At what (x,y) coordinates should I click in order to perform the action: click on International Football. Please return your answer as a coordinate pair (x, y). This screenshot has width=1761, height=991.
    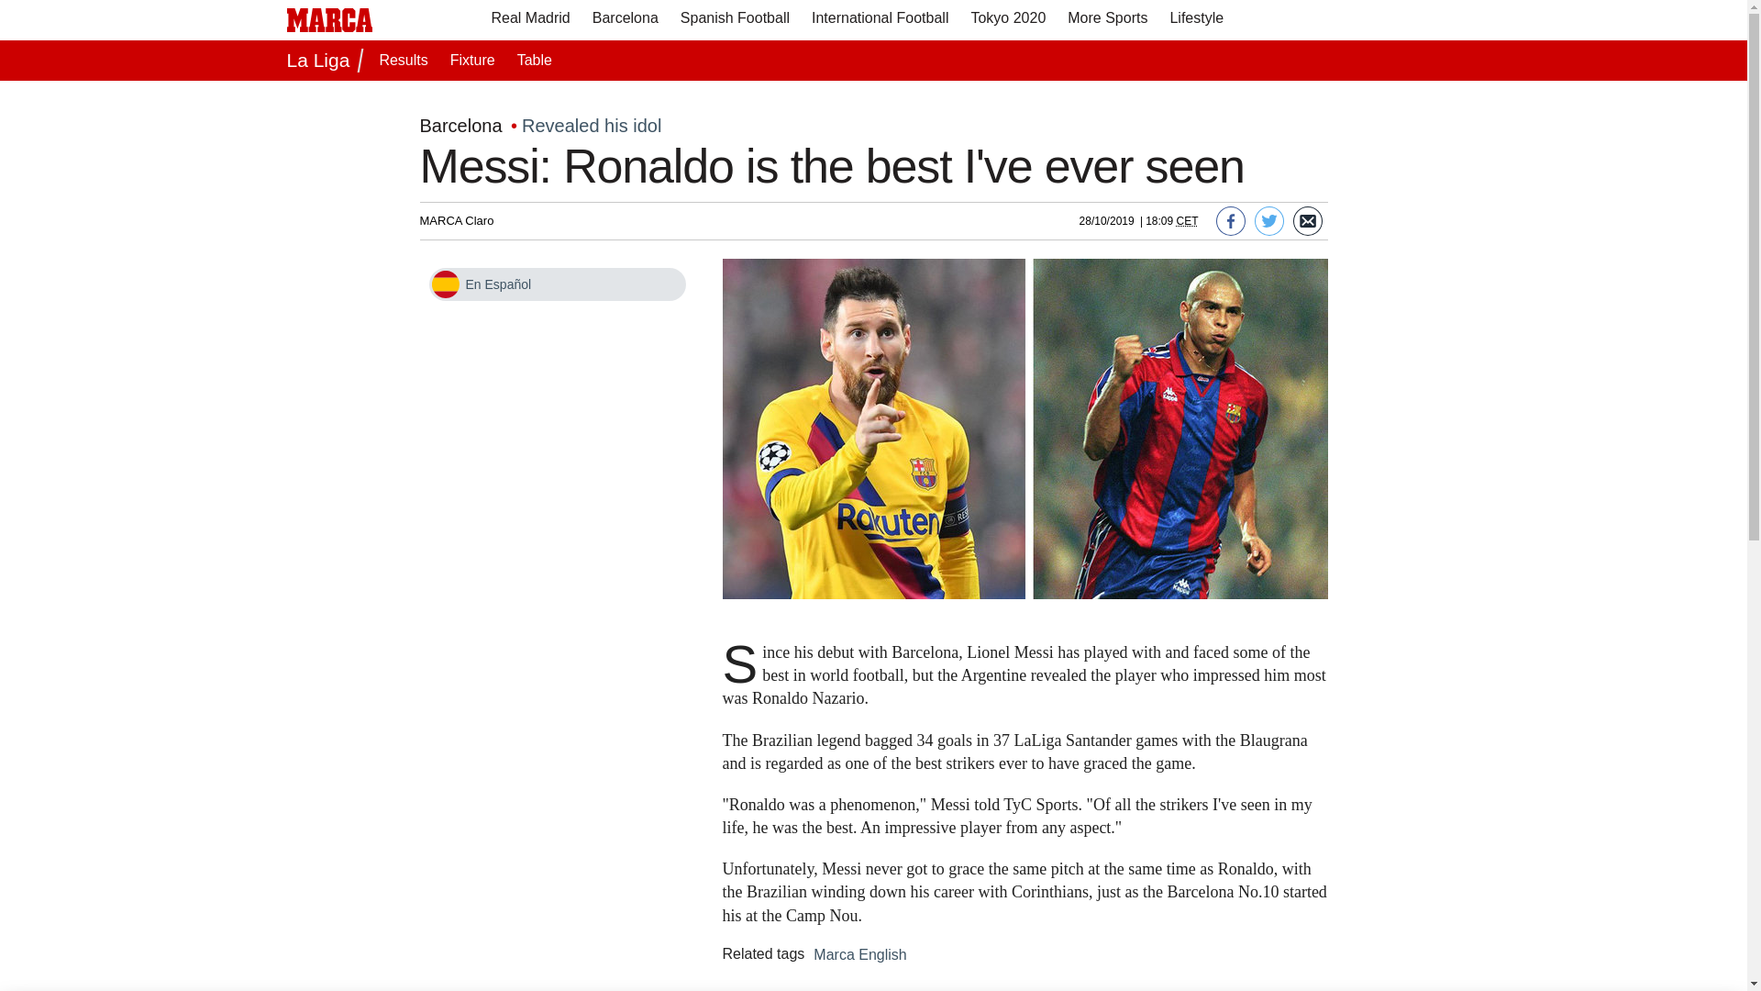
    Looking at the image, I should click on (880, 20).